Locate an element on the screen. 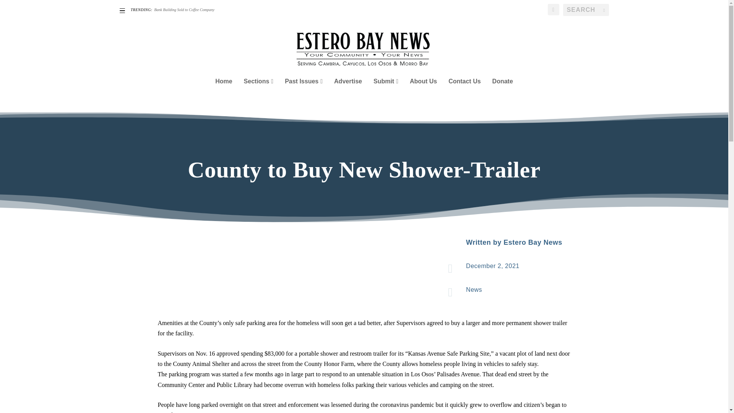 This screenshot has height=413, width=734. Search for: is located at coordinates (586, 10).